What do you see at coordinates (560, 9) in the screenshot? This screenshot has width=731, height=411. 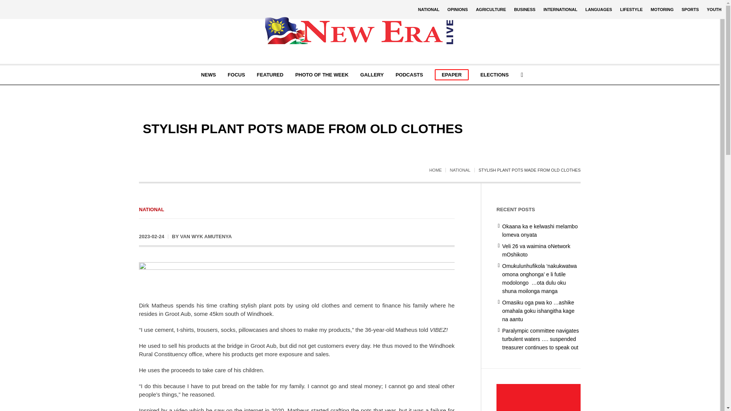 I see `INTERNATIONAL` at bounding box center [560, 9].